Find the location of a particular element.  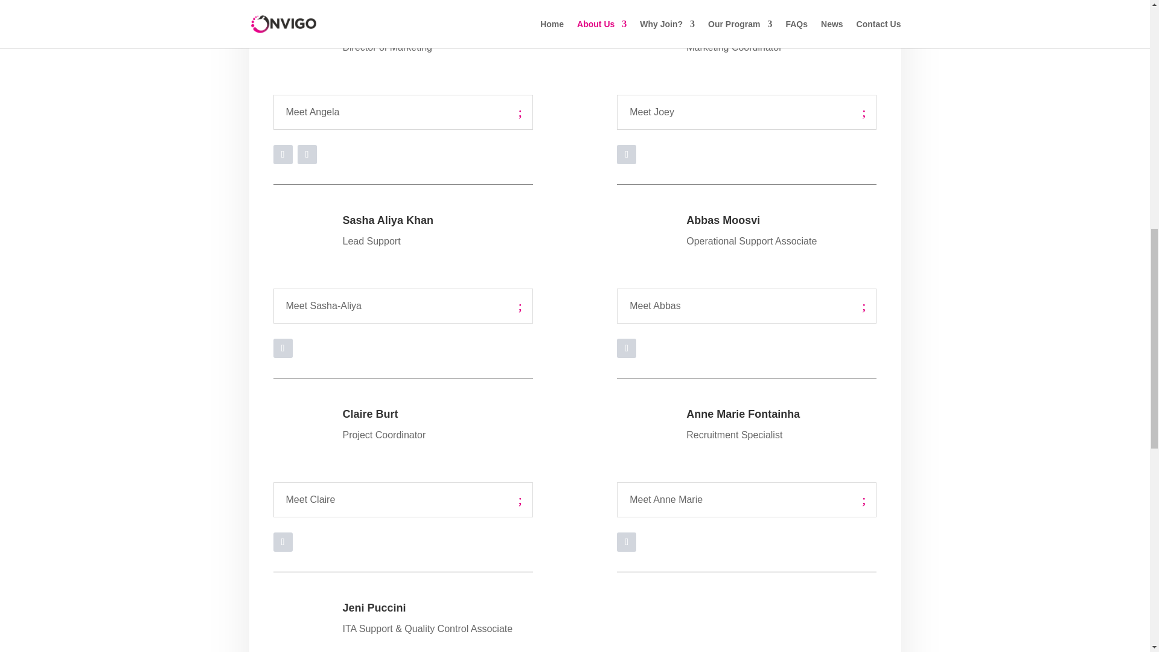

Follow on LinkedIn is located at coordinates (627, 348).